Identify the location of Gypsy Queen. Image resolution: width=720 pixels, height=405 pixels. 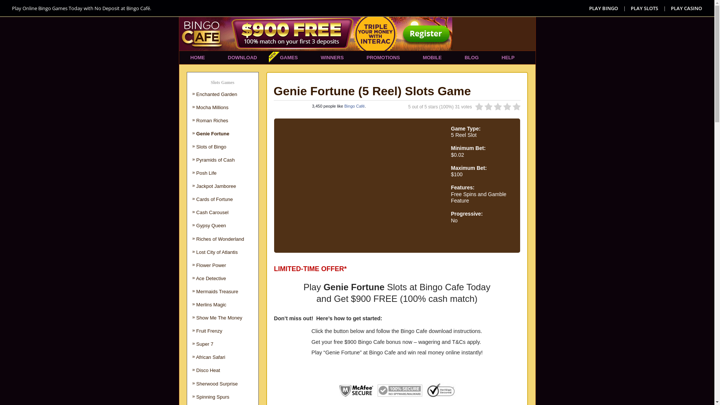
(211, 226).